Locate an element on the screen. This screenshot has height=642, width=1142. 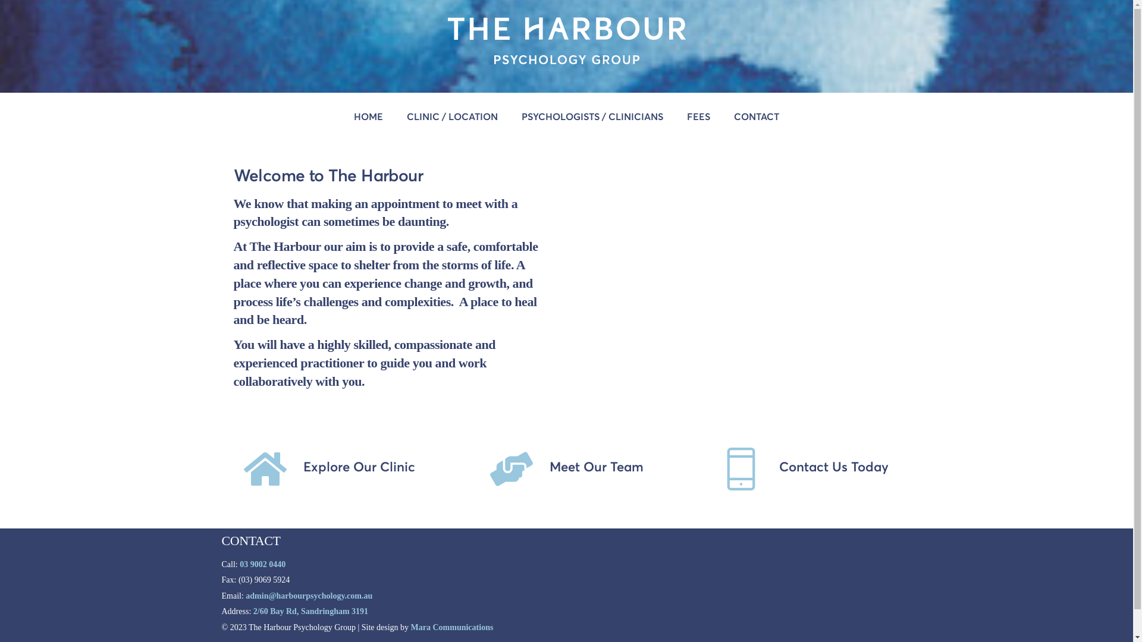
Mara Communications is located at coordinates (452, 628).